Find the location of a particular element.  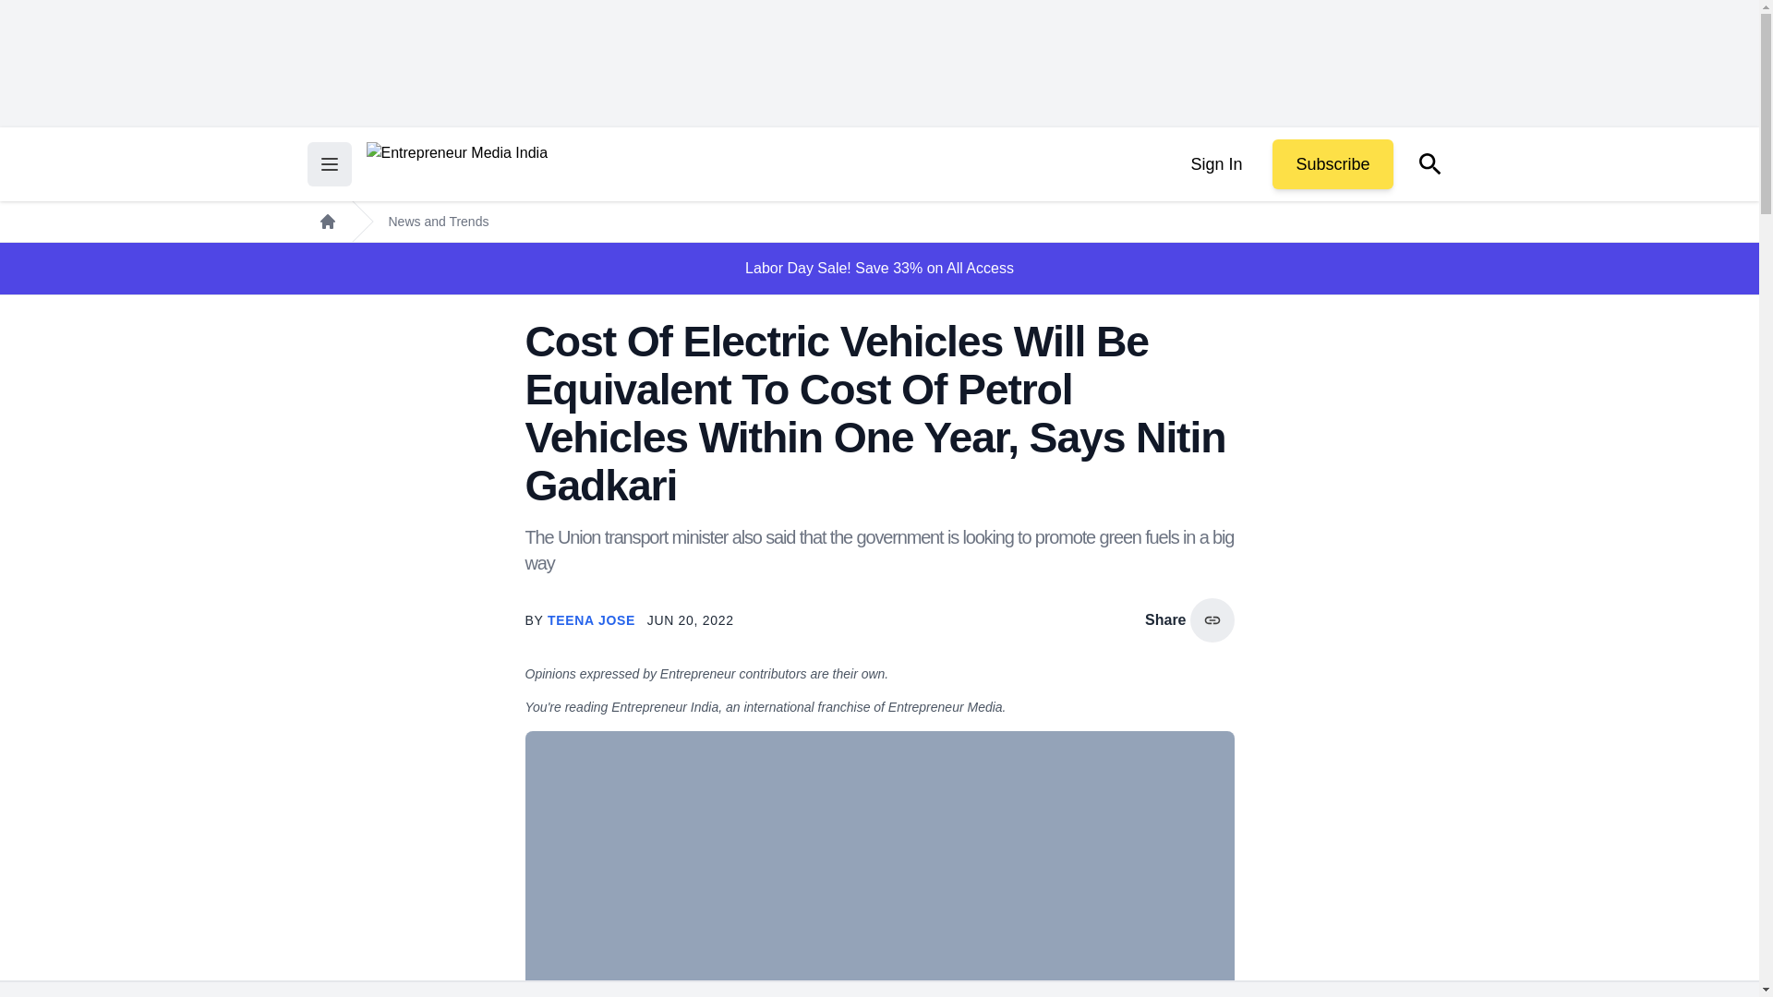

Sign In is located at coordinates (1215, 164).